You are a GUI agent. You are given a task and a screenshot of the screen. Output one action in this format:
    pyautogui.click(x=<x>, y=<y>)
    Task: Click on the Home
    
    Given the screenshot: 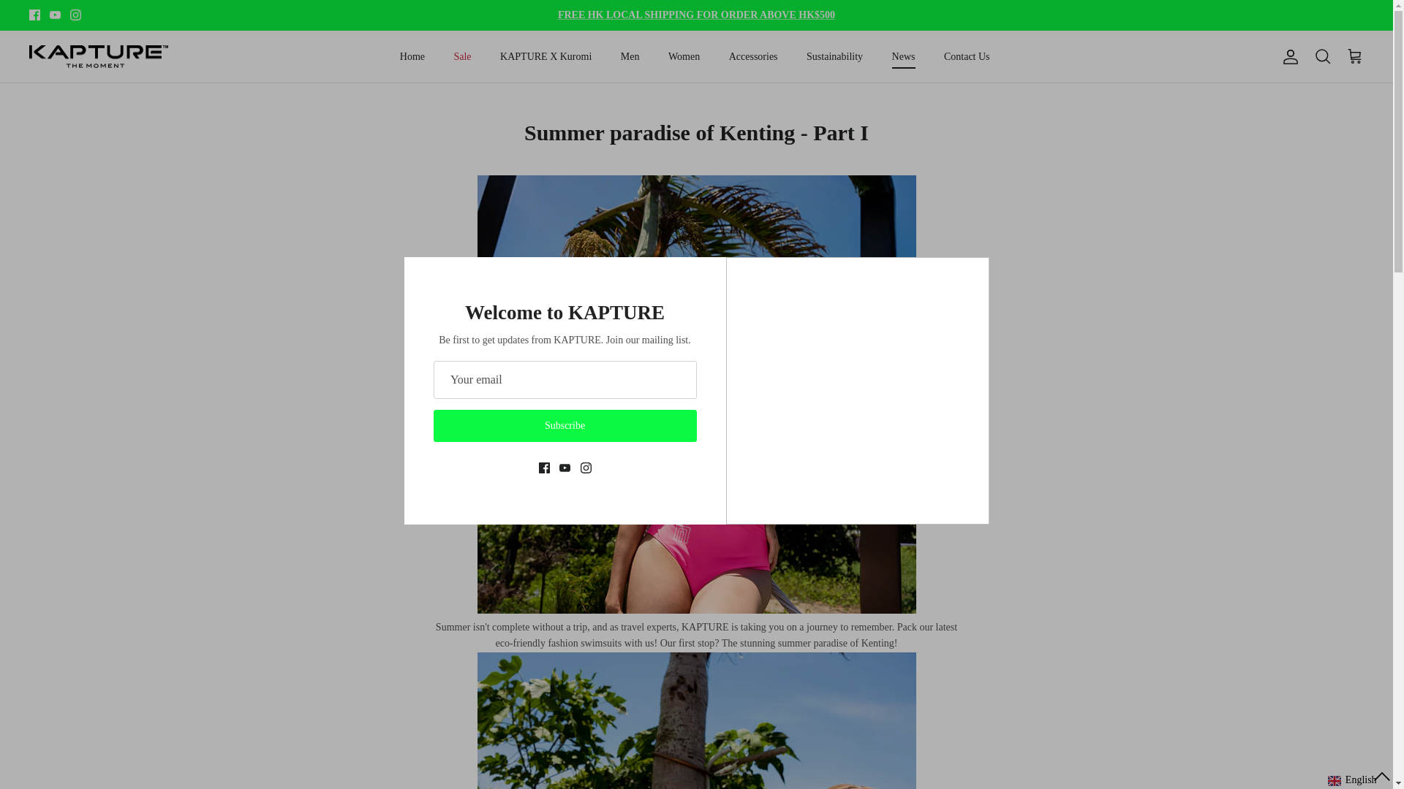 What is the action you would take?
    pyautogui.click(x=412, y=57)
    